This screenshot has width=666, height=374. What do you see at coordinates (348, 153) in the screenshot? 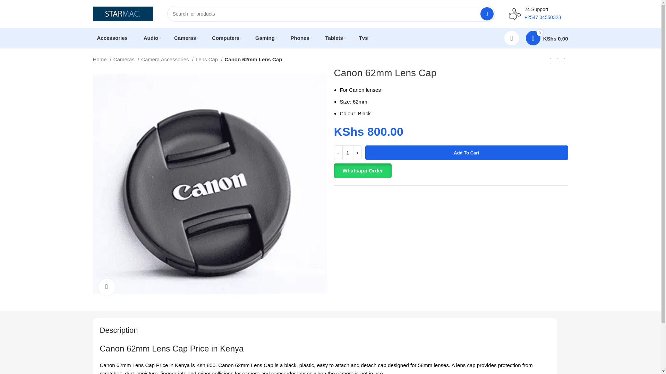
I see `1` at bounding box center [348, 153].